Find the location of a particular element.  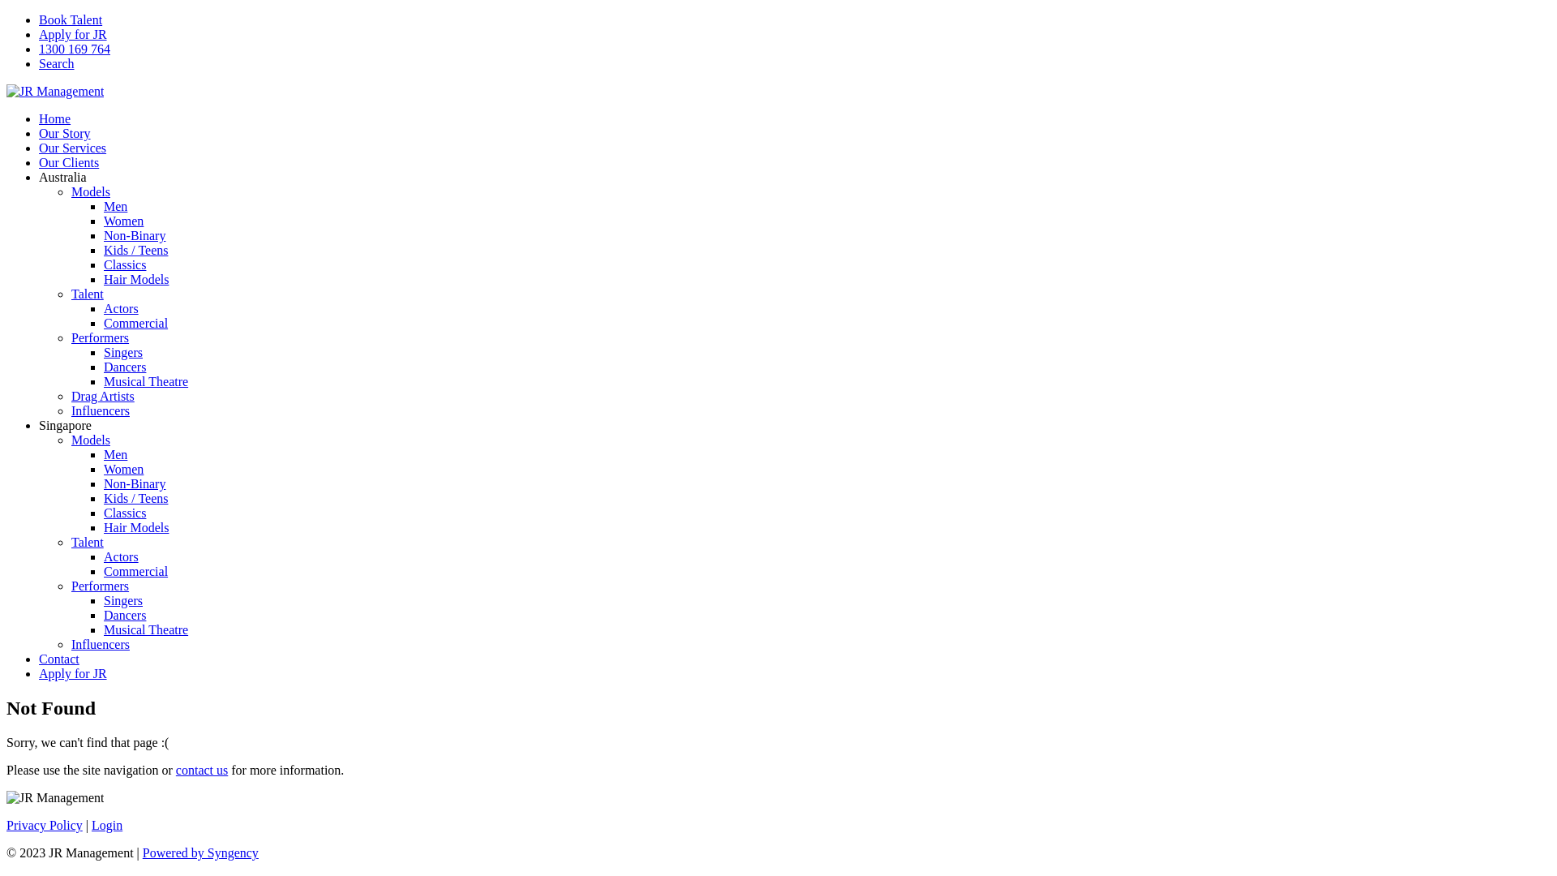

Influencers is located at coordinates (101, 410).